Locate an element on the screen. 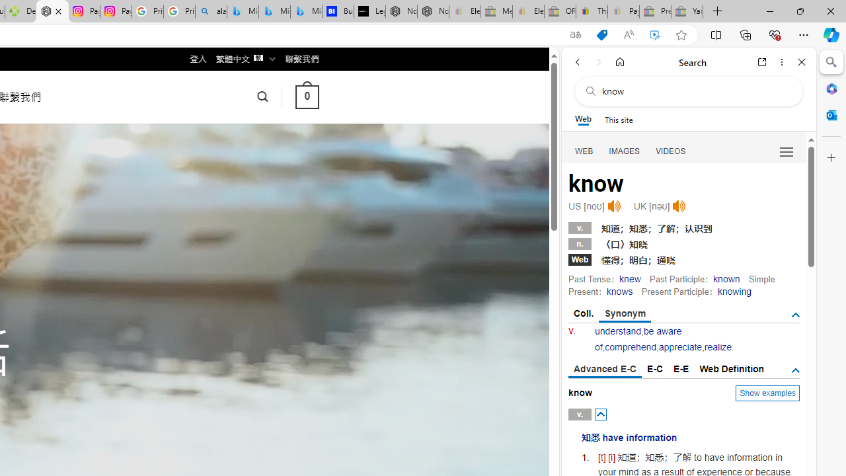  realize is located at coordinates (718, 346).